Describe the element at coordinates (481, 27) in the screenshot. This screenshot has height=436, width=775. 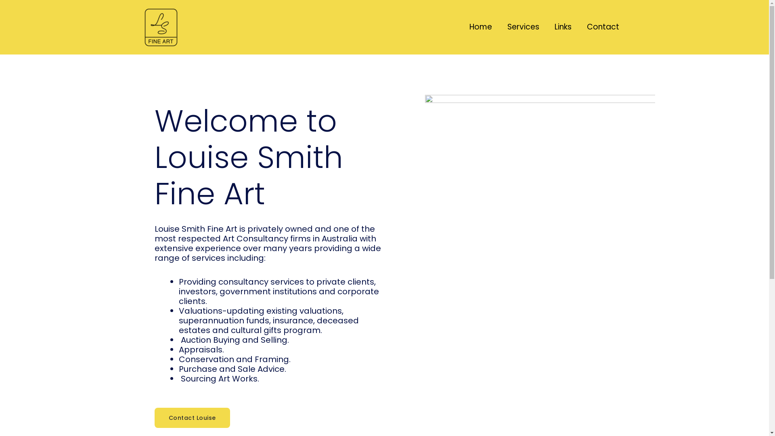
I see `Home` at that location.